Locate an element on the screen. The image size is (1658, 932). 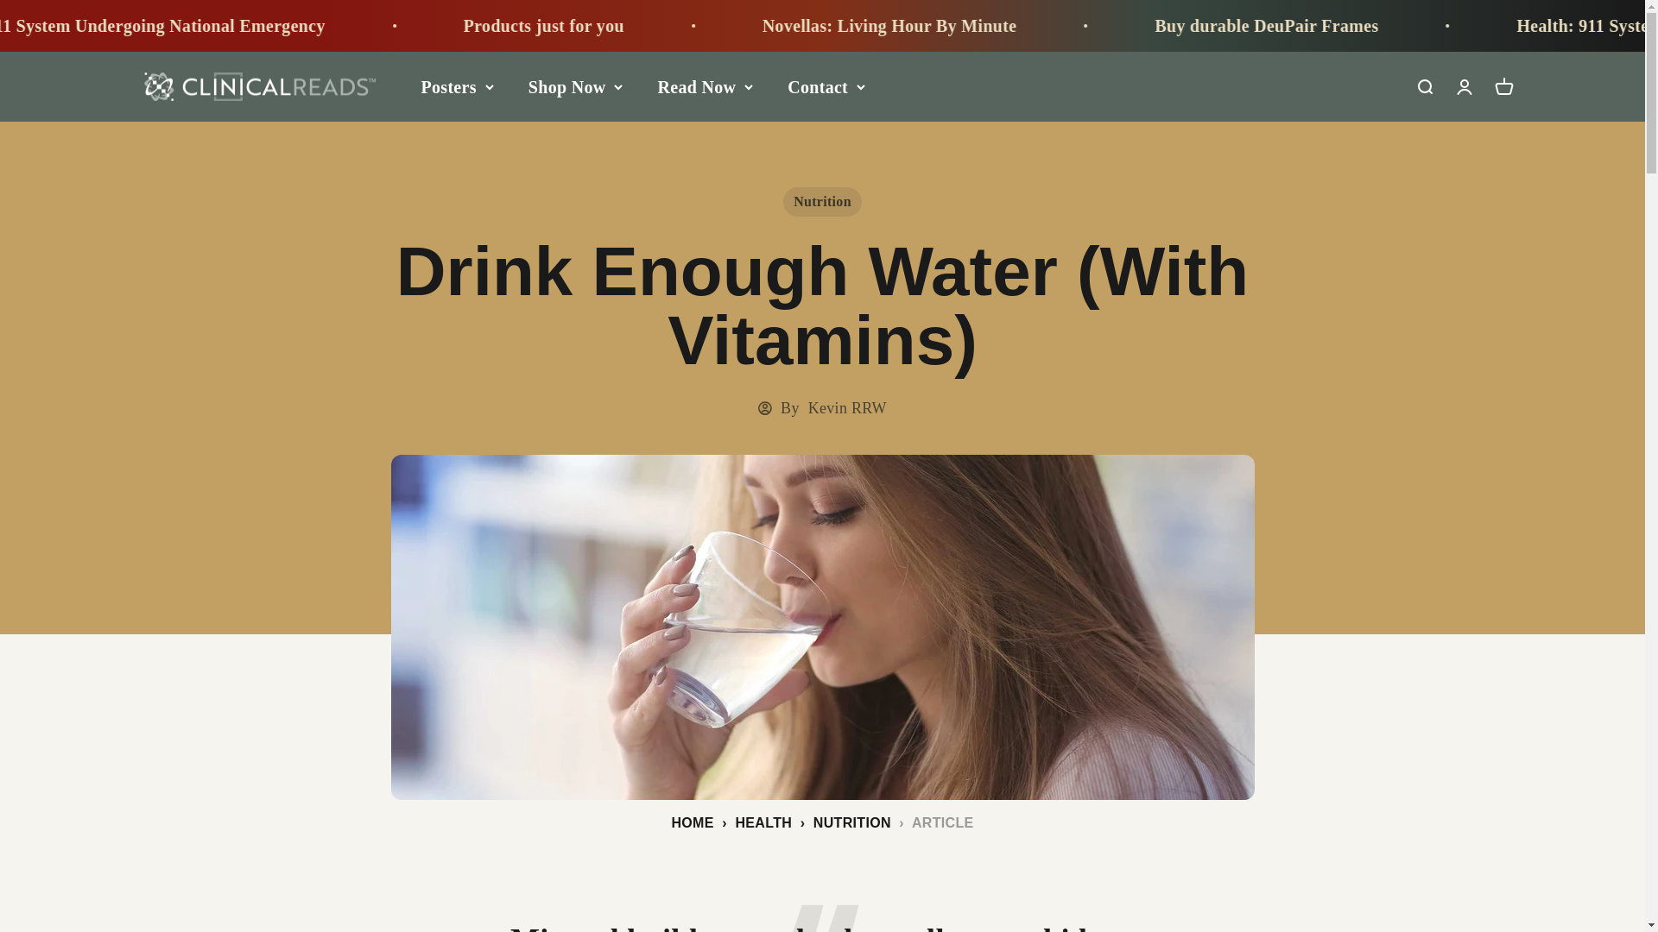
Health: 911 System Undergoing National Emergency is located at coordinates (408, 26).